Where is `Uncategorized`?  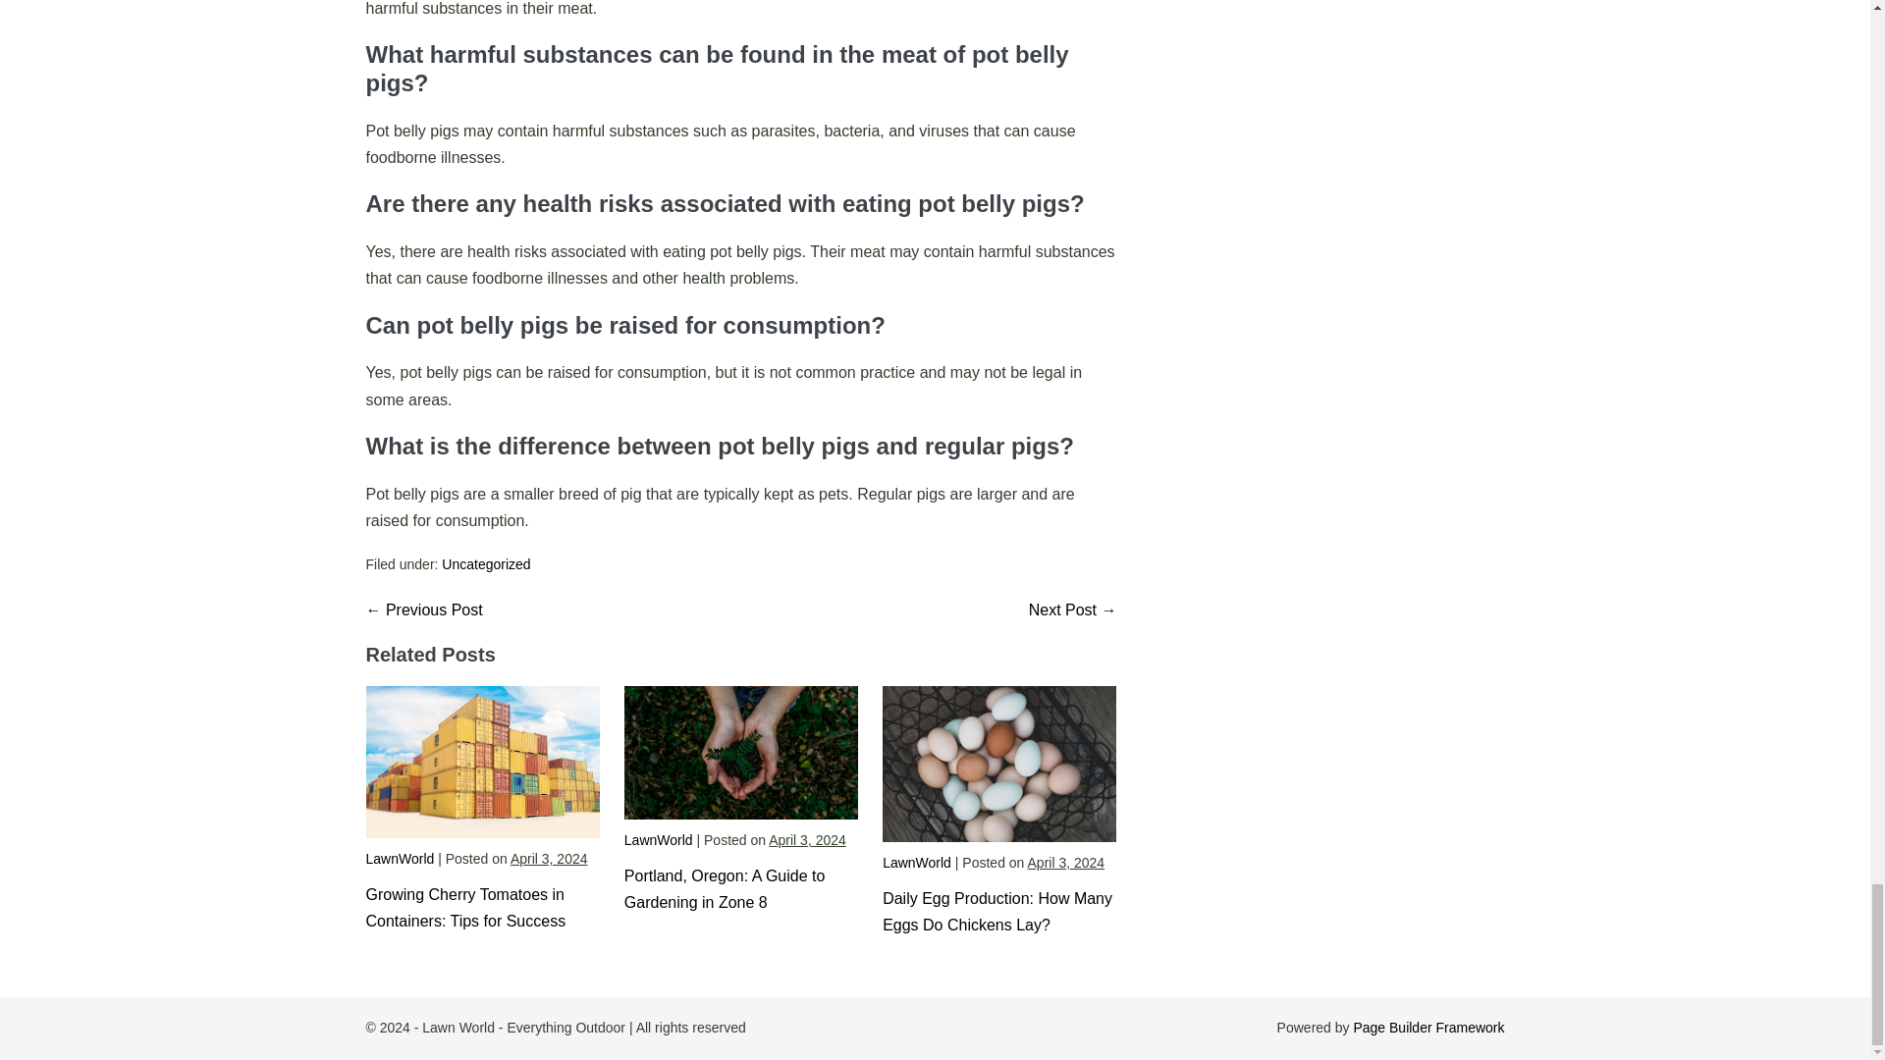
Uncategorized is located at coordinates (485, 564).